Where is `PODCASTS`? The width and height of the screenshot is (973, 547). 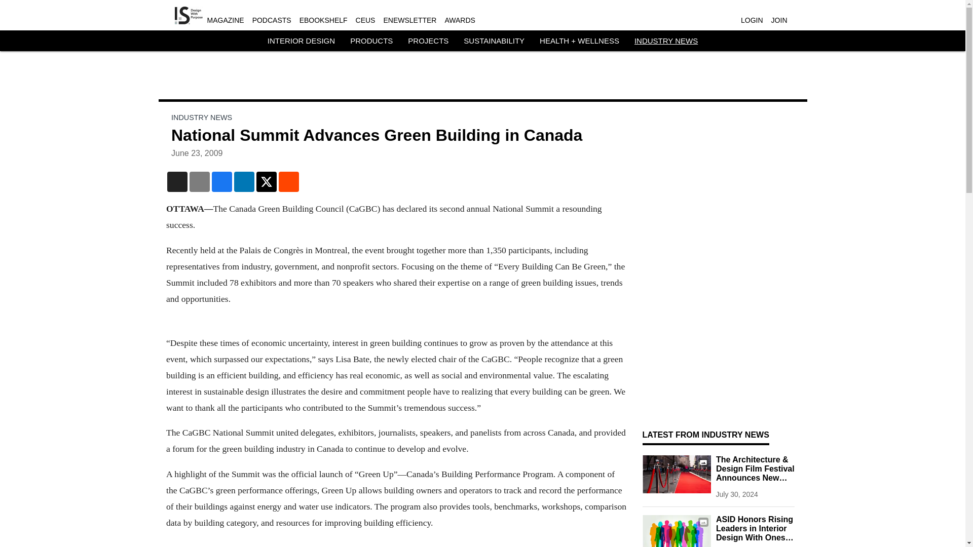
PODCASTS is located at coordinates (272, 20).